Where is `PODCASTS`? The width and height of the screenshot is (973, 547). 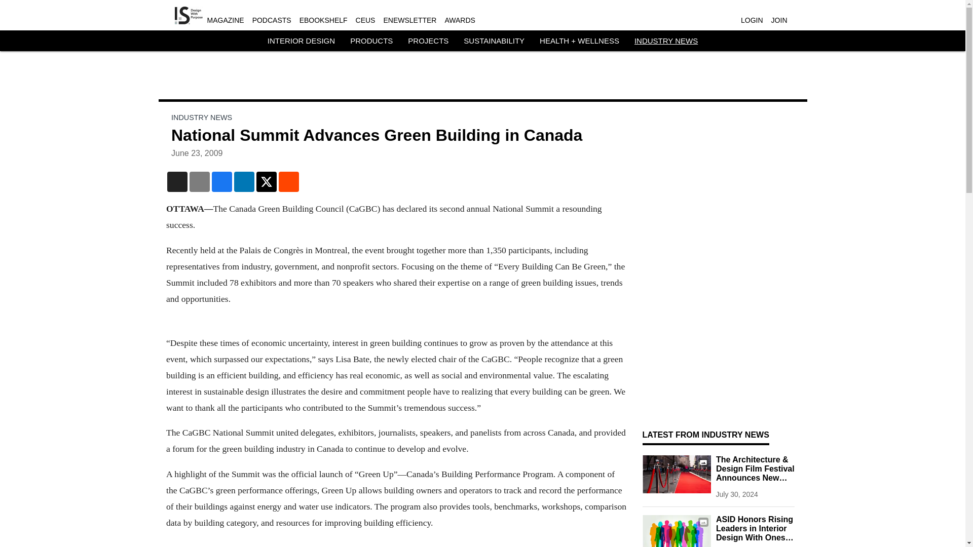
PODCASTS is located at coordinates (272, 20).